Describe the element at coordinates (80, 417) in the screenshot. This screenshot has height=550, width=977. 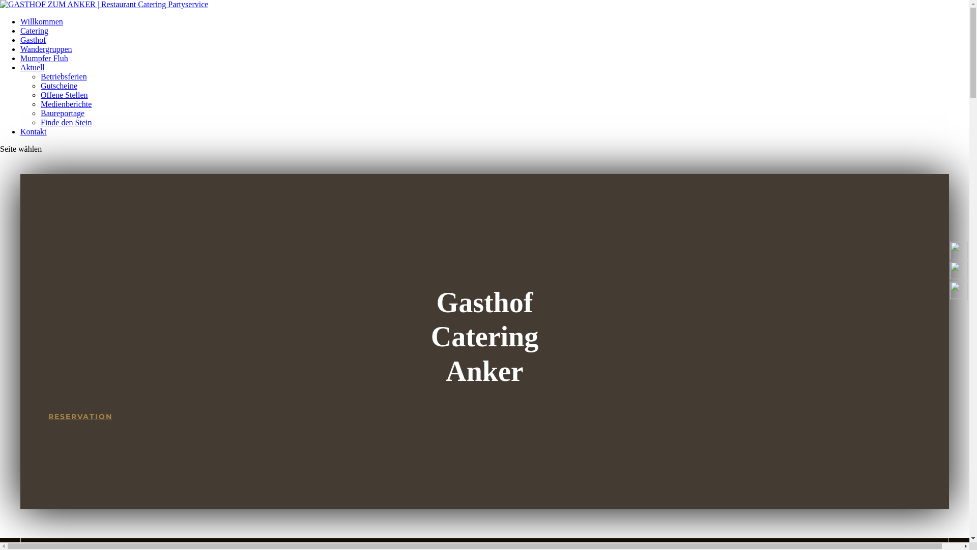
I see `RESERVATION` at that location.